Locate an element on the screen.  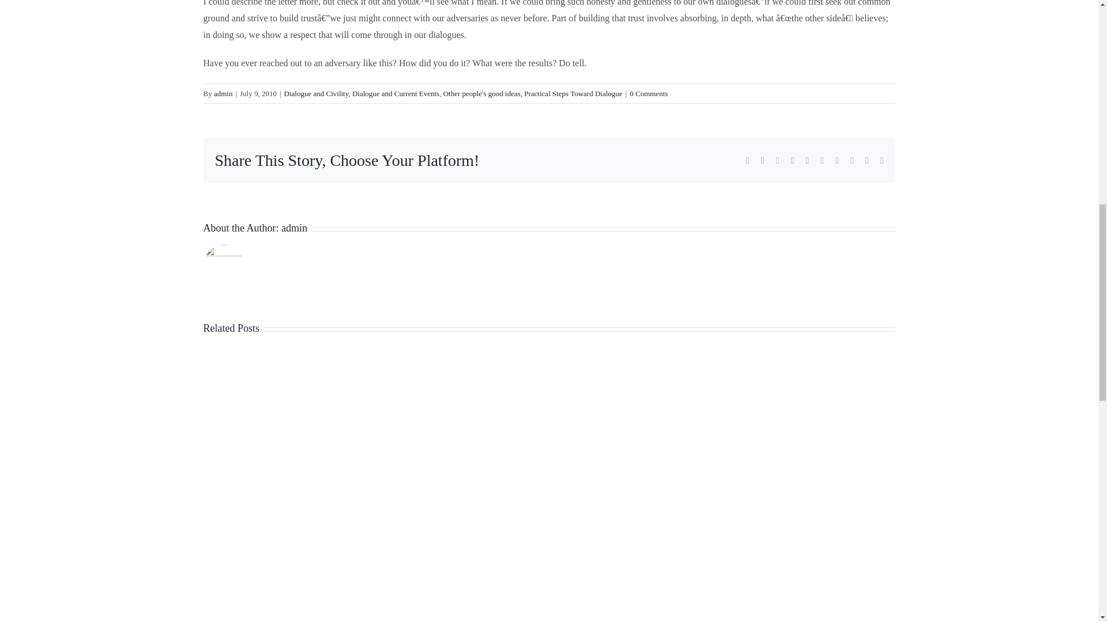
0 Comments is located at coordinates (648, 93).